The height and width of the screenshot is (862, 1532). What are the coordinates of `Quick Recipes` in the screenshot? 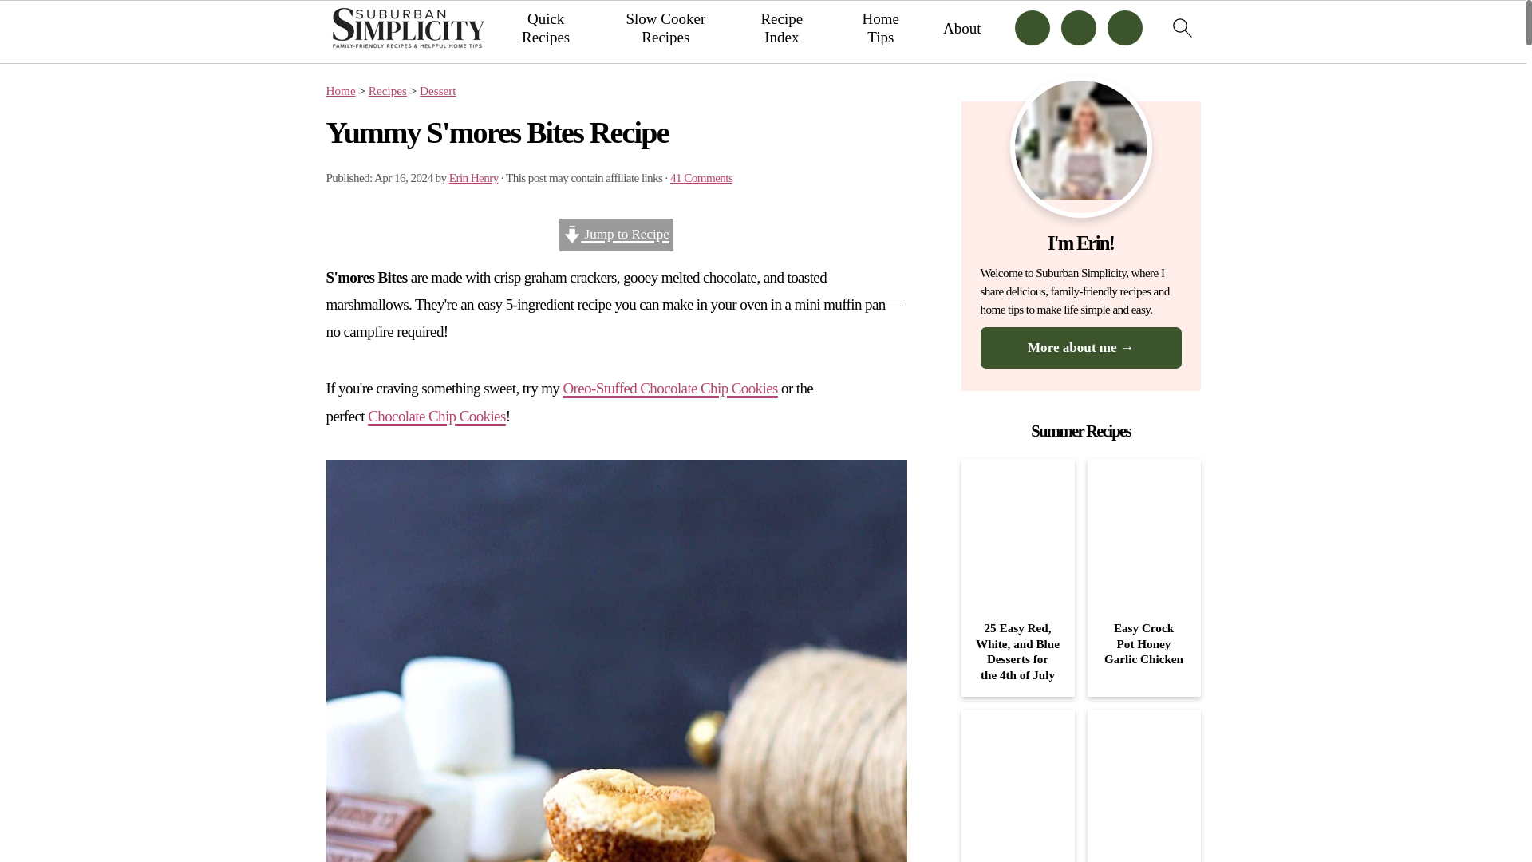 It's located at (546, 29).